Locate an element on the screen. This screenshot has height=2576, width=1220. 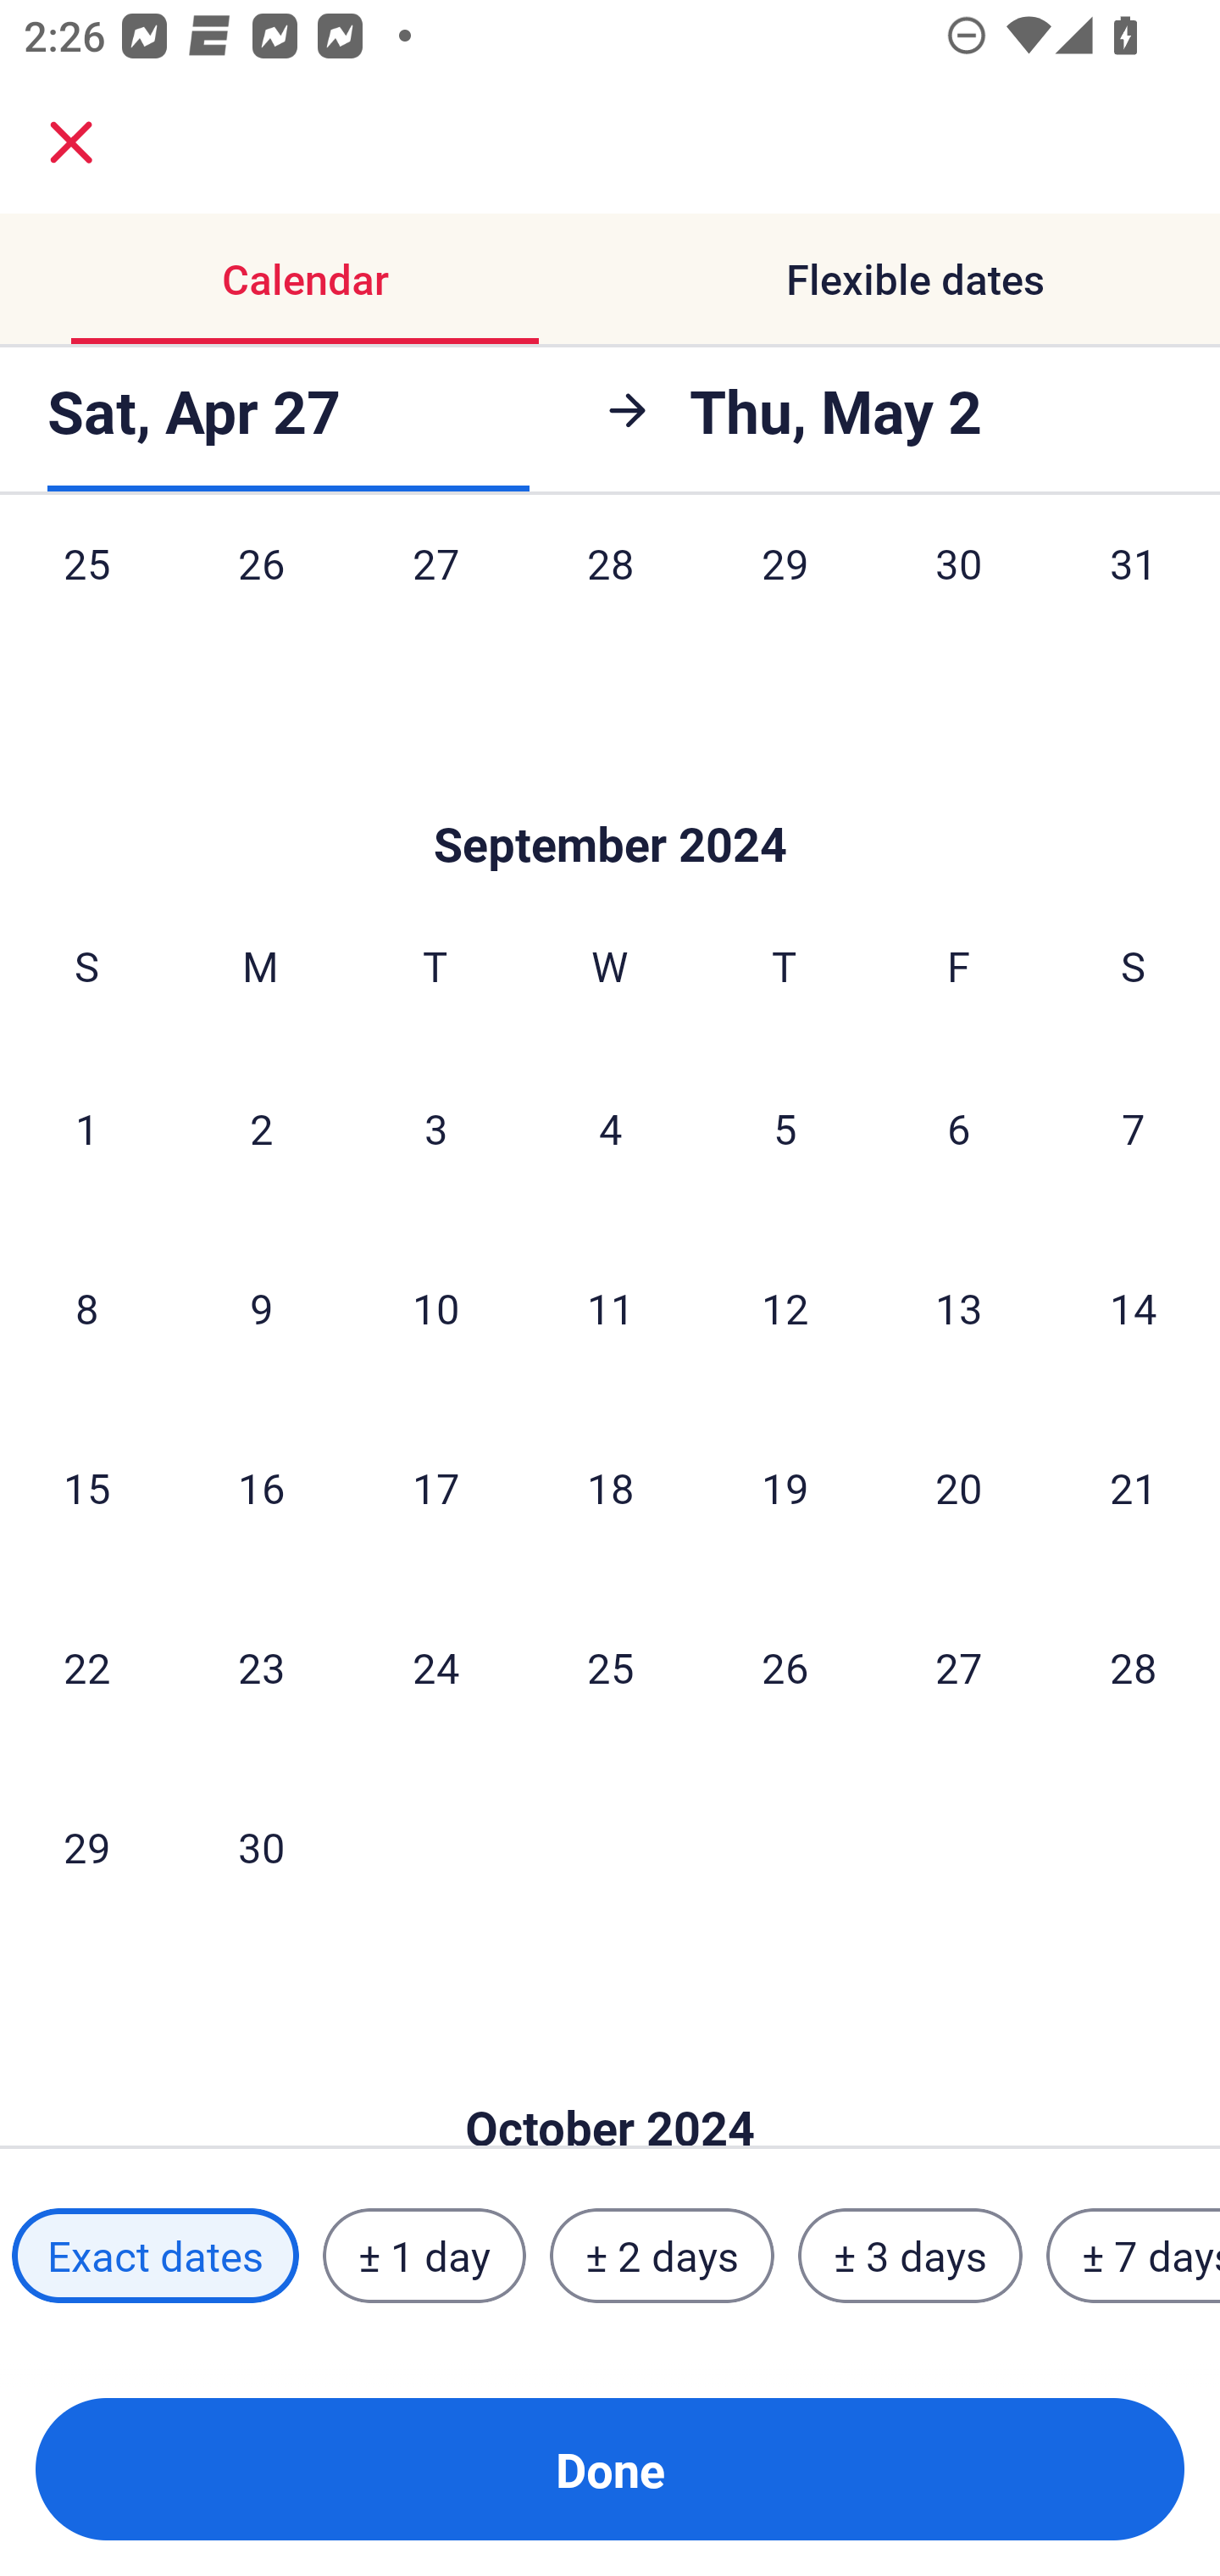
1 Sunday, September 1, 2024 is located at coordinates (86, 1128).